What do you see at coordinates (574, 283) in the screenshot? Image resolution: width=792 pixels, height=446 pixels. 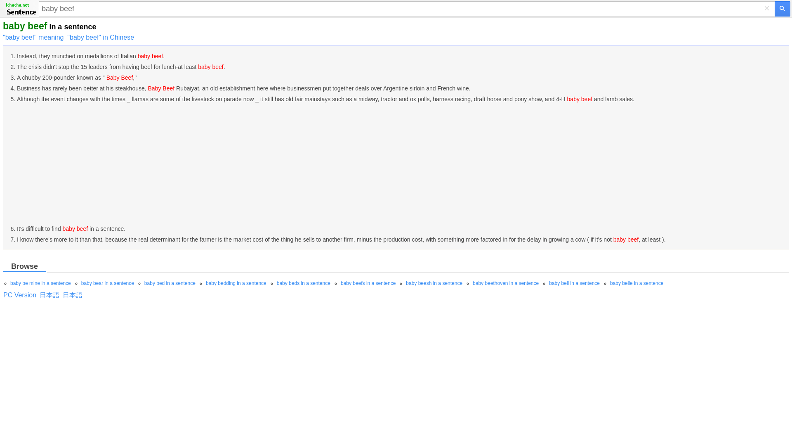 I see `baby bell in a sentence` at bounding box center [574, 283].